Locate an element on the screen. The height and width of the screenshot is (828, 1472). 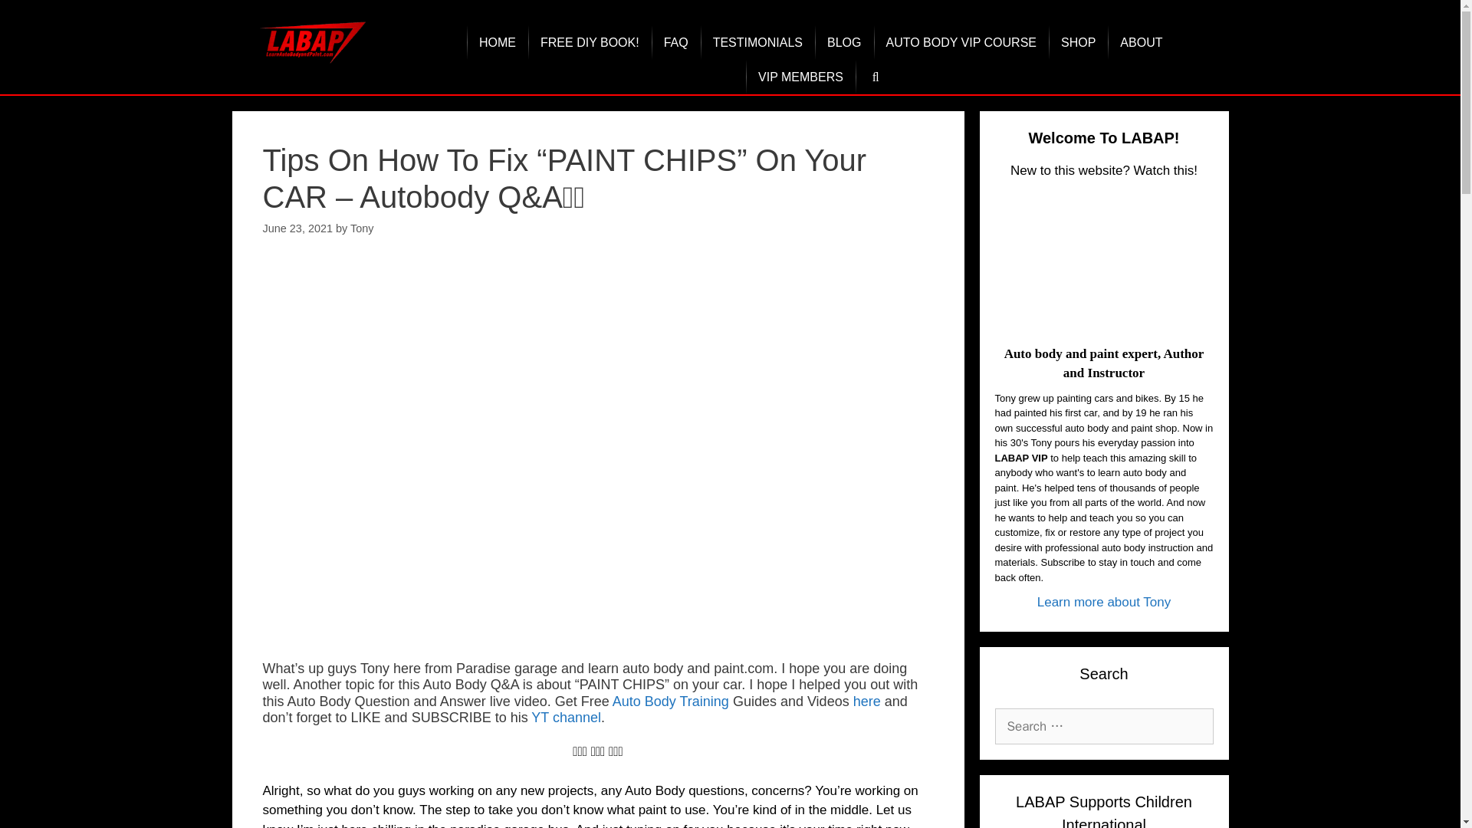
HOME is located at coordinates (497, 42).